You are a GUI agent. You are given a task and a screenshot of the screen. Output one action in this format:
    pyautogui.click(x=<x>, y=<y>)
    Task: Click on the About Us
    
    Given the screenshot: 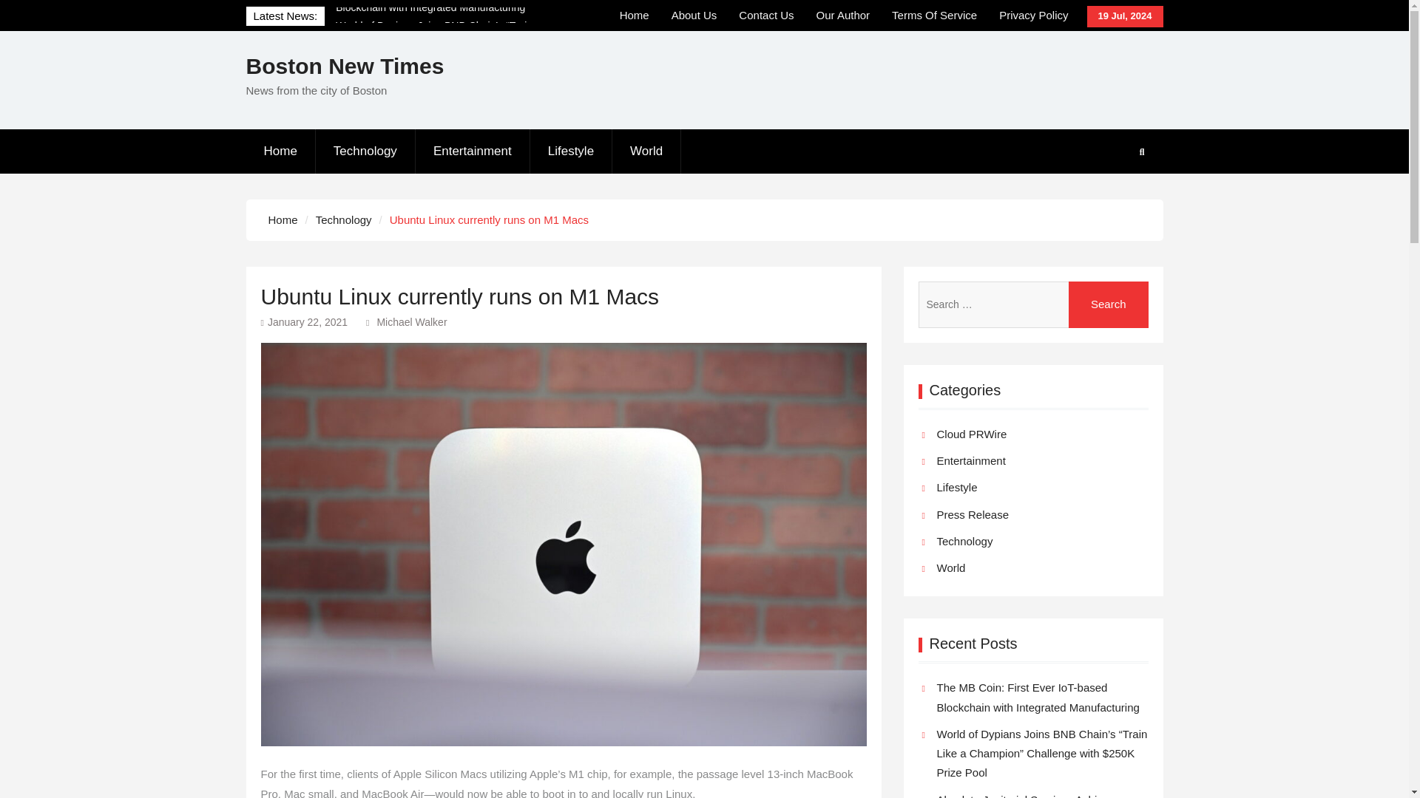 What is the action you would take?
    pyautogui.click(x=694, y=16)
    